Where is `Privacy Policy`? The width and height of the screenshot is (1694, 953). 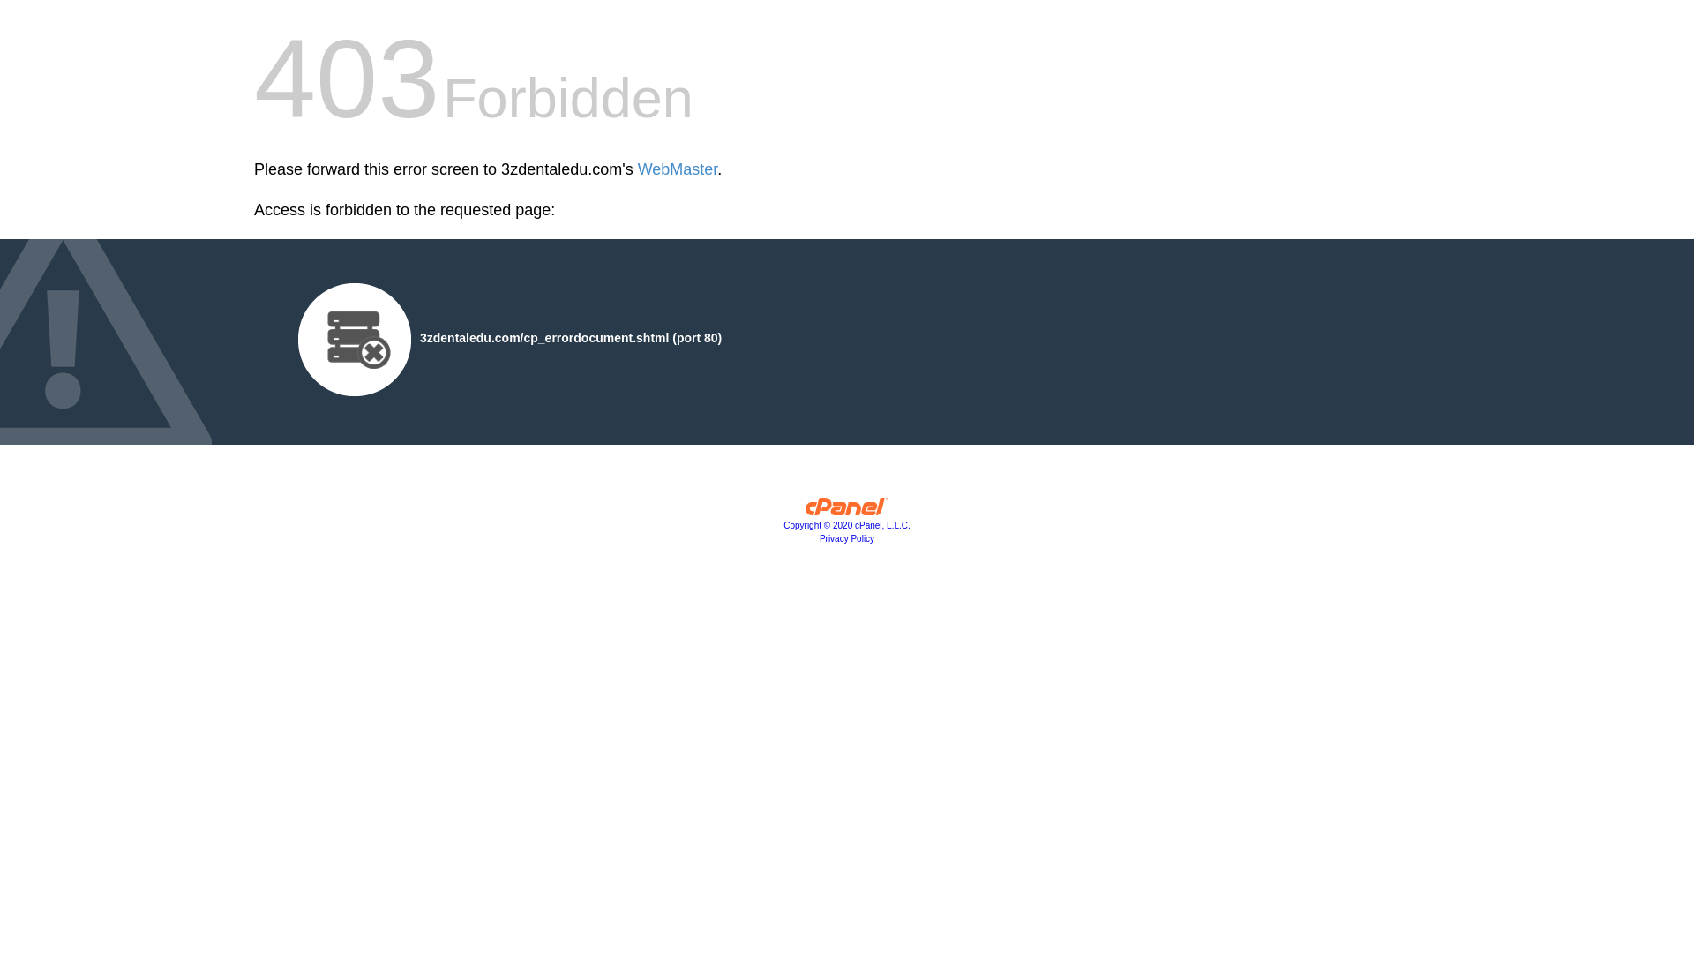
Privacy Policy is located at coordinates (847, 538).